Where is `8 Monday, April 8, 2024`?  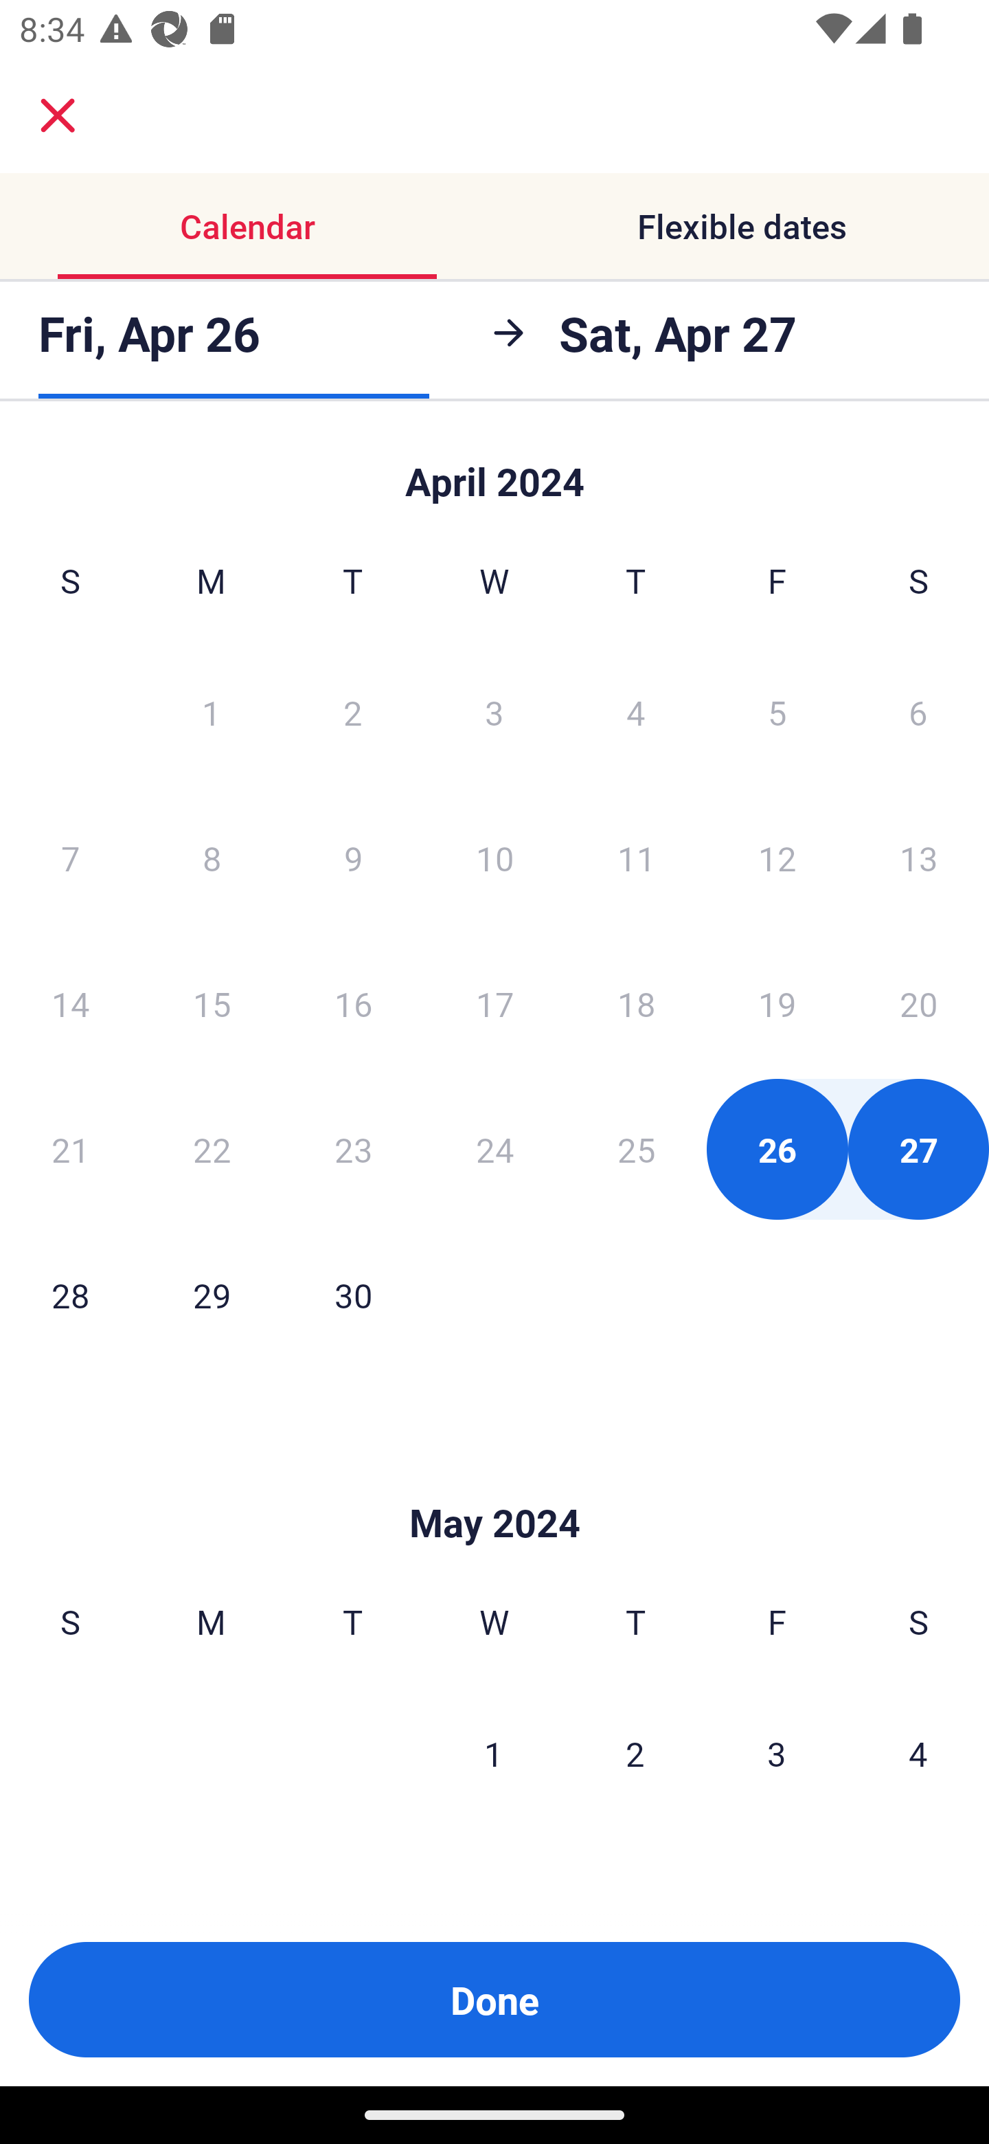
8 Monday, April 8, 2024 is located at coordinates (212, 858).